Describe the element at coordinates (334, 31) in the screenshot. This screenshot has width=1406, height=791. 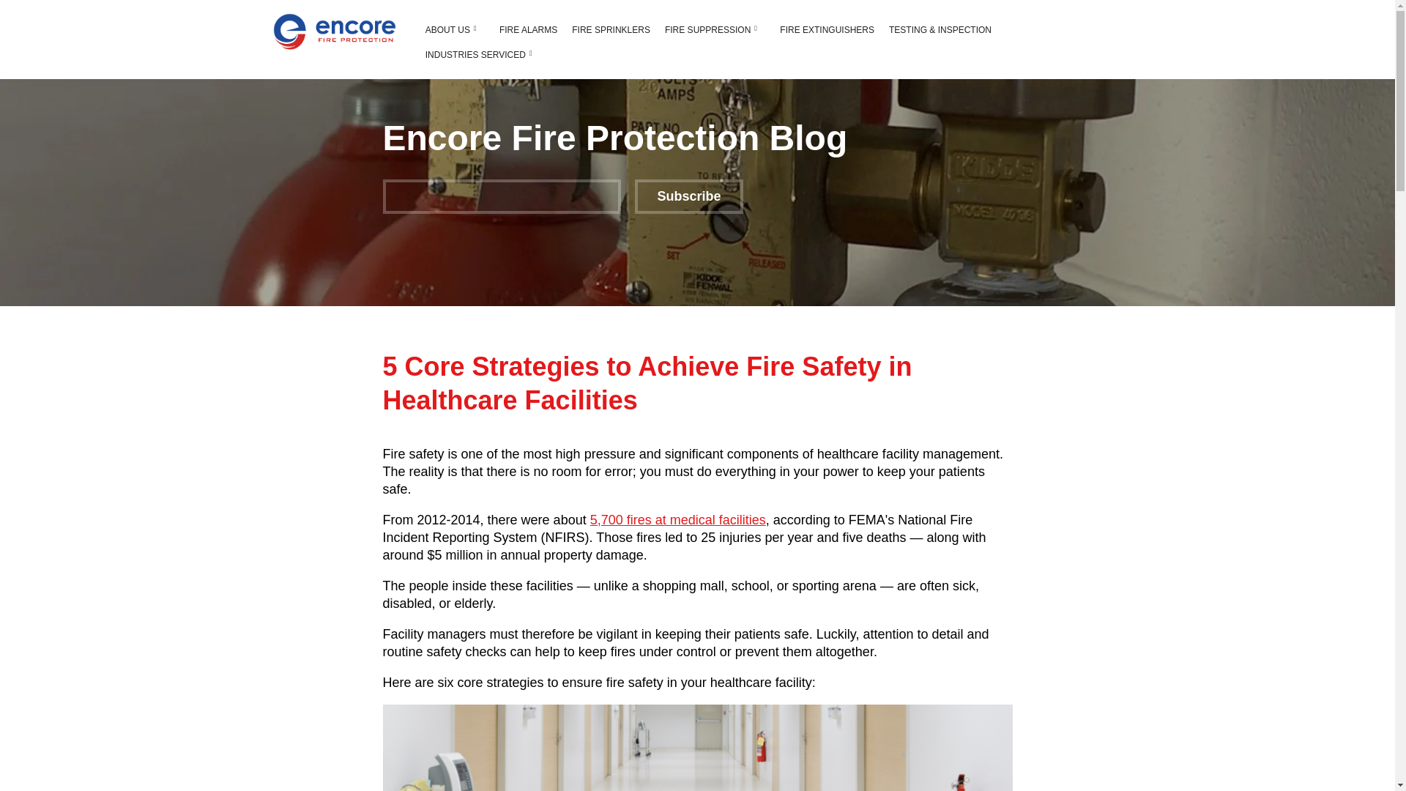
I see `vast.png` at that location.